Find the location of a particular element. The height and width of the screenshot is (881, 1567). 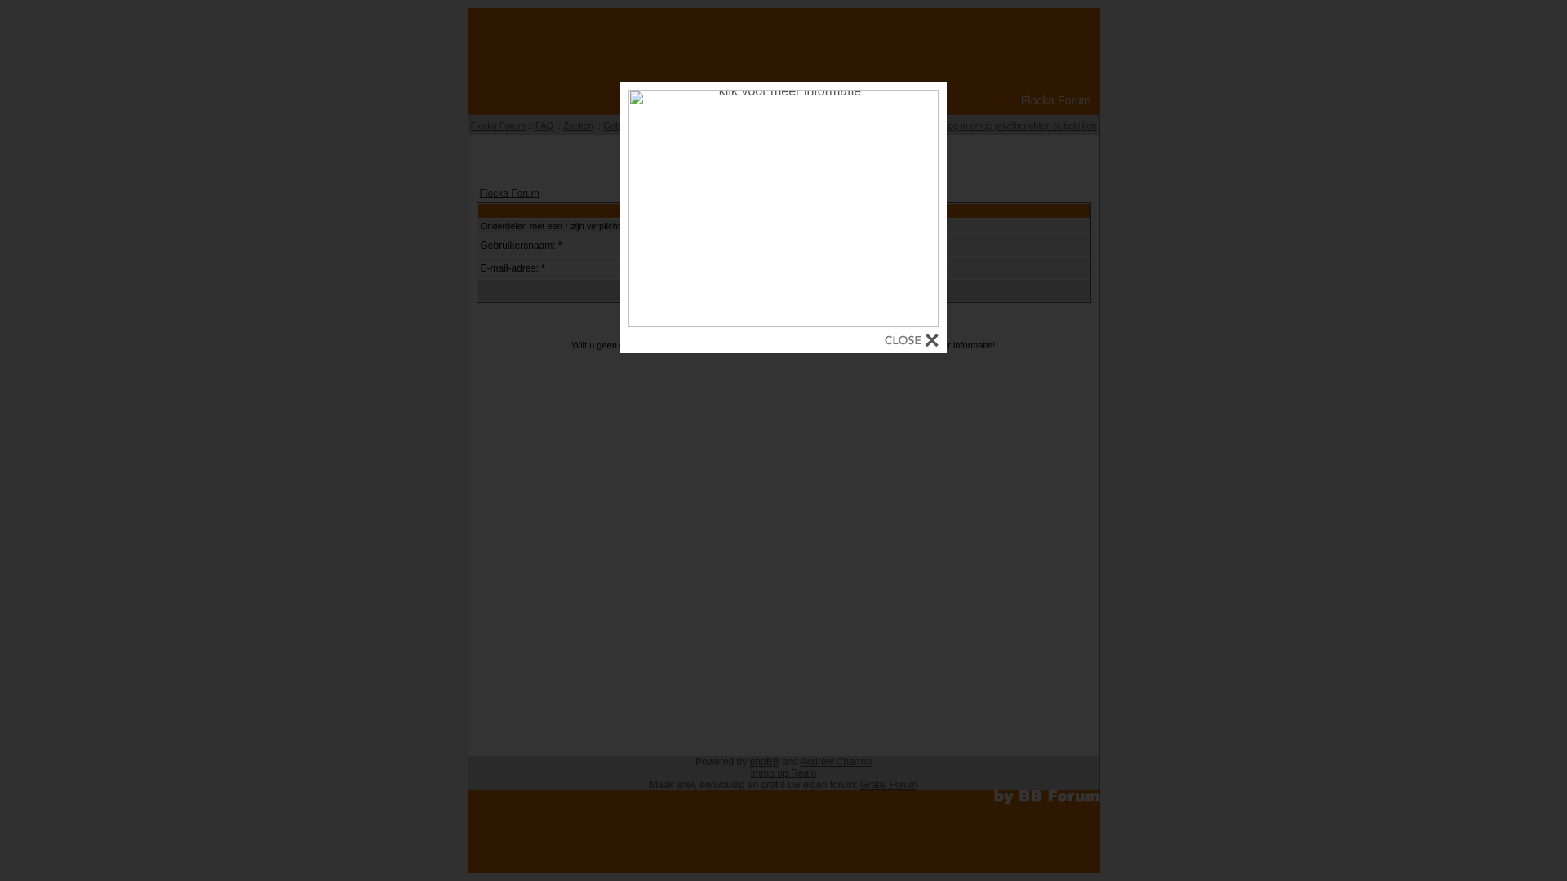

Gebruikersgroepen is located at coordinates (708, 126).